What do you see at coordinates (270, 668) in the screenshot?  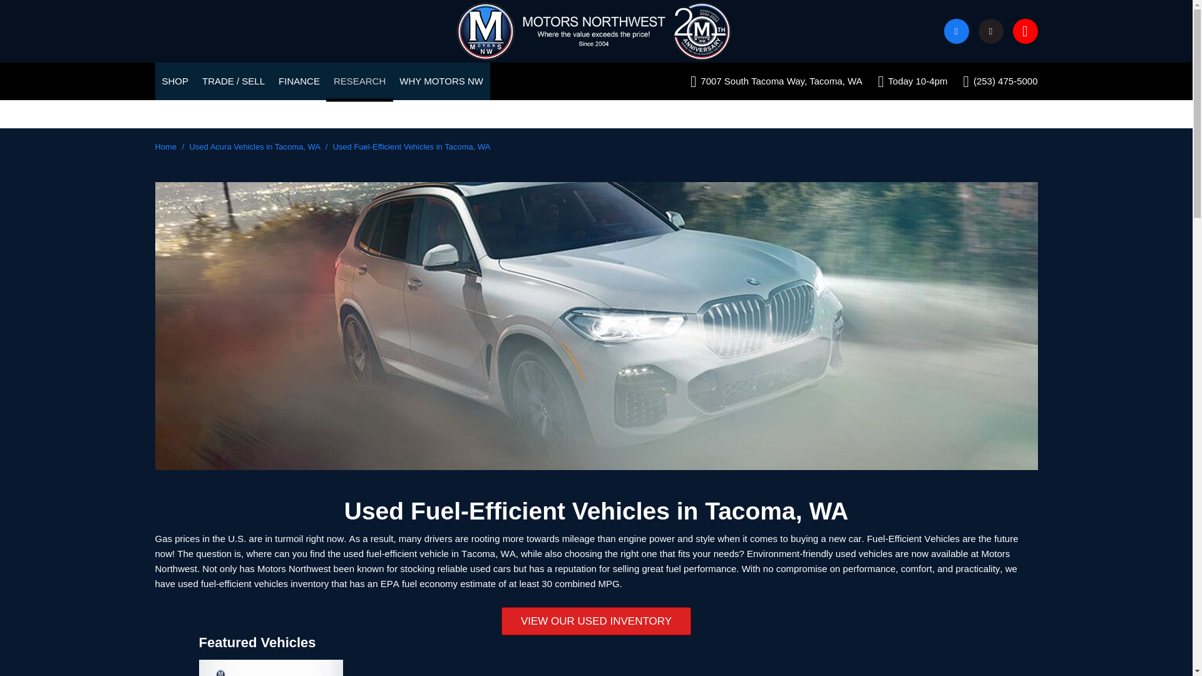 I see `2021 Mazda Mazda6 Carbon Edition` at bounding box center [270, 668].